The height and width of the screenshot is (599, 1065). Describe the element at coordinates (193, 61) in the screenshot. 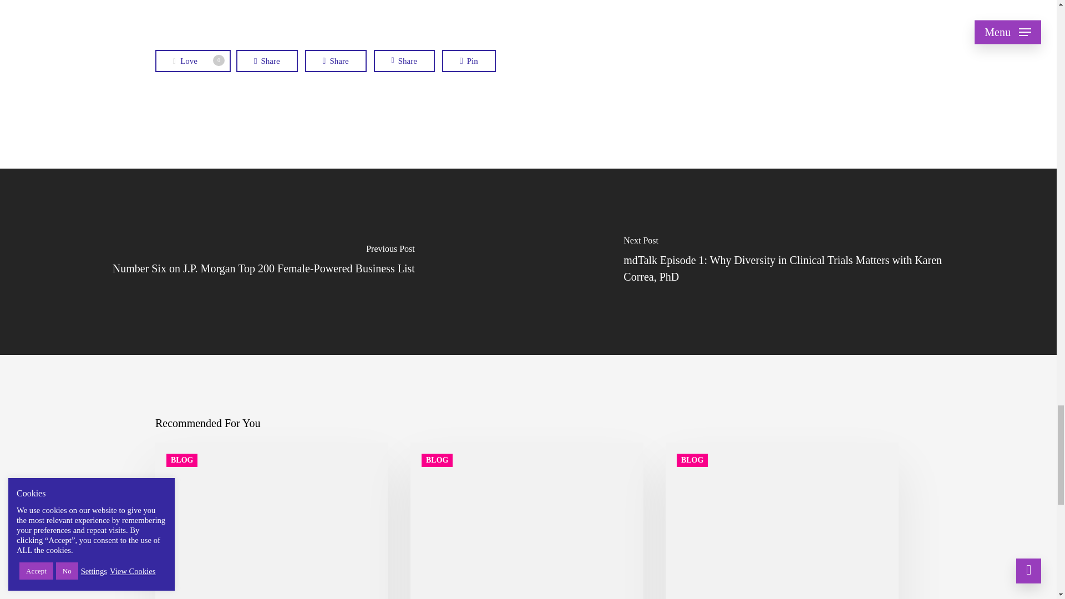

I see `Pin` at that location.